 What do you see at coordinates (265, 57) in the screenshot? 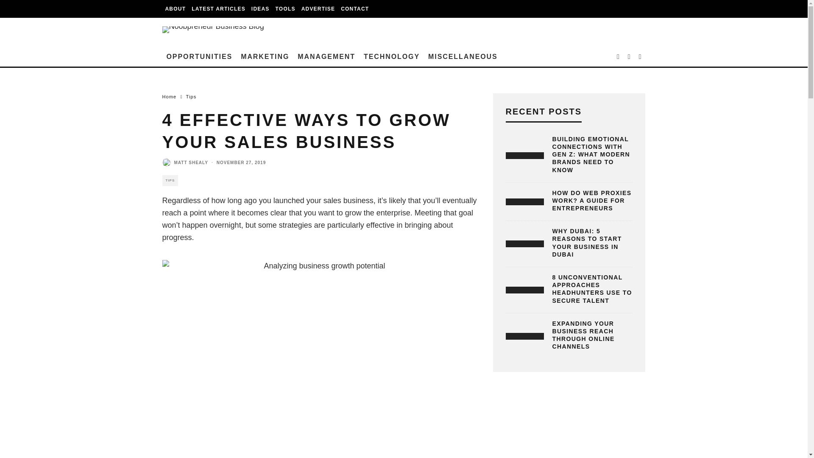
I see `MARKETING` at bounding box center [265, 57].